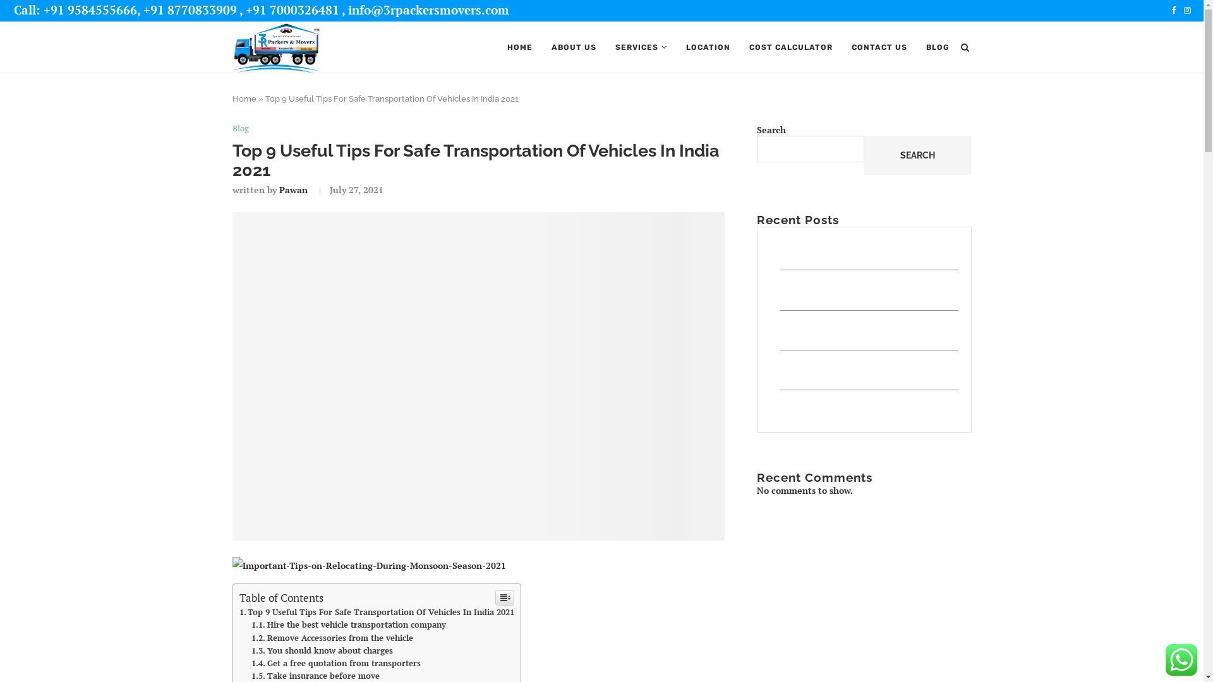 Image resolution: width=1213 pixels, height=682 pixels. What do you see at coordinates (241, 129) in the screenshot?
I see `Blog` at bounding box center [241, 129].